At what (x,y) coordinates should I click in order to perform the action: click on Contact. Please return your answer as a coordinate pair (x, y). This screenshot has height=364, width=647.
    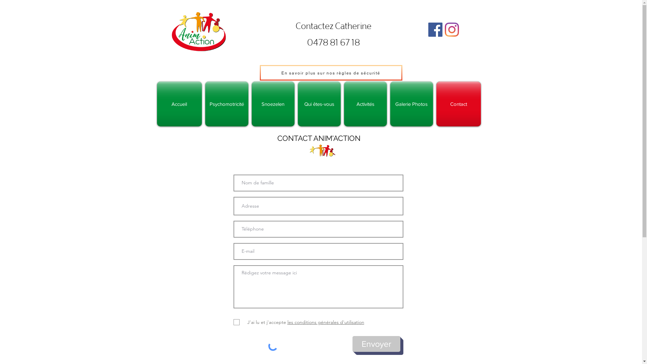
    Looking at the image, I should click on (458, 104).